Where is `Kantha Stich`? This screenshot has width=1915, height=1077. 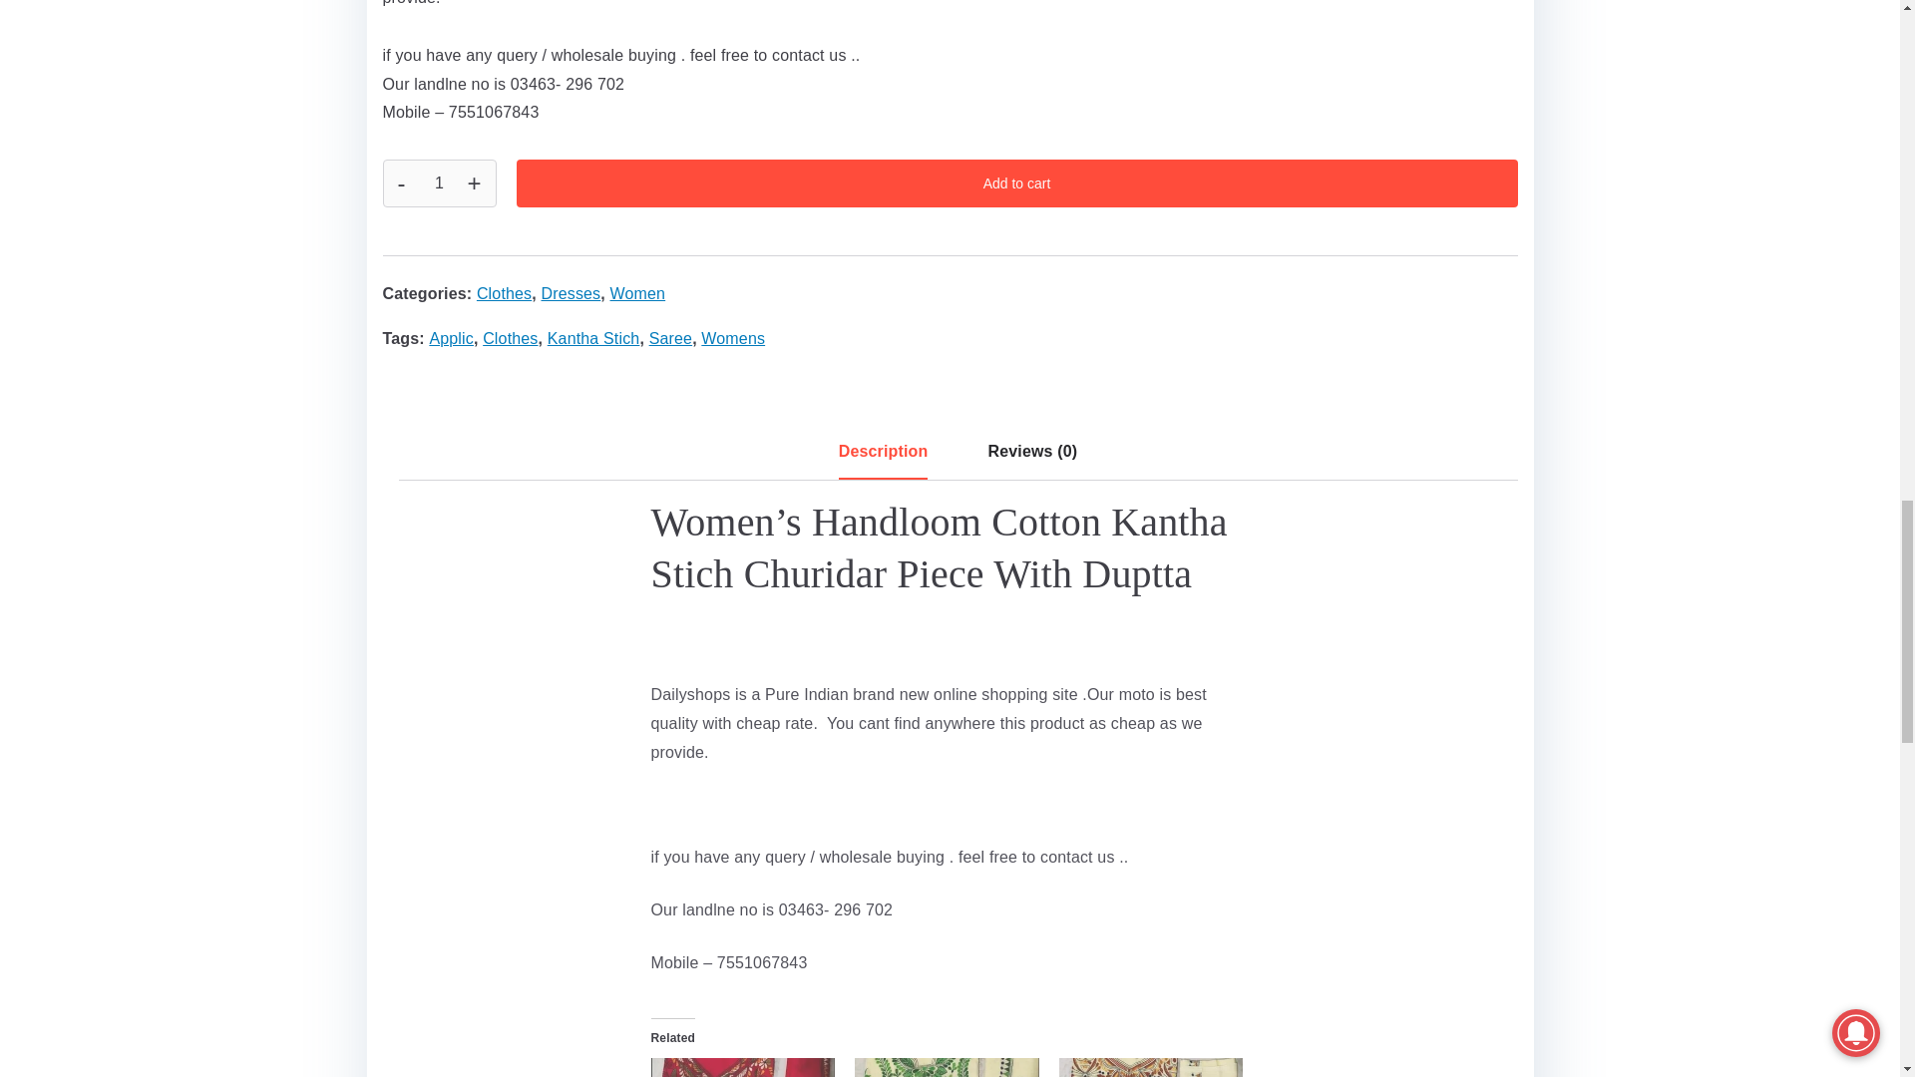
Kantha Stich is located at coordinates (593, 337).